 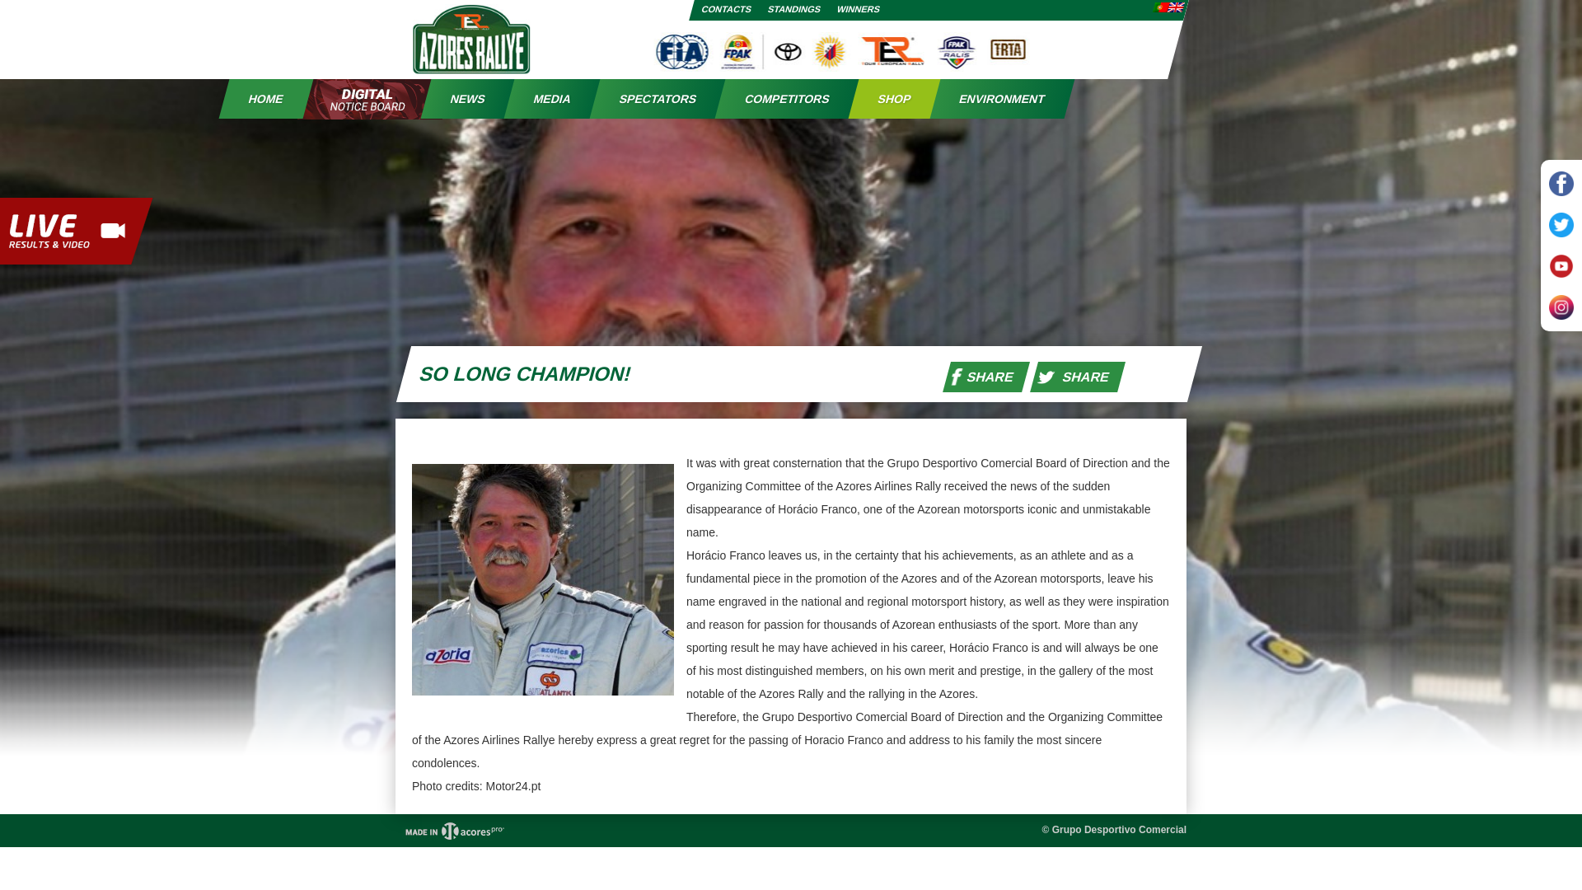 I want to click on STANDINGS, so click(x=793, y=9).